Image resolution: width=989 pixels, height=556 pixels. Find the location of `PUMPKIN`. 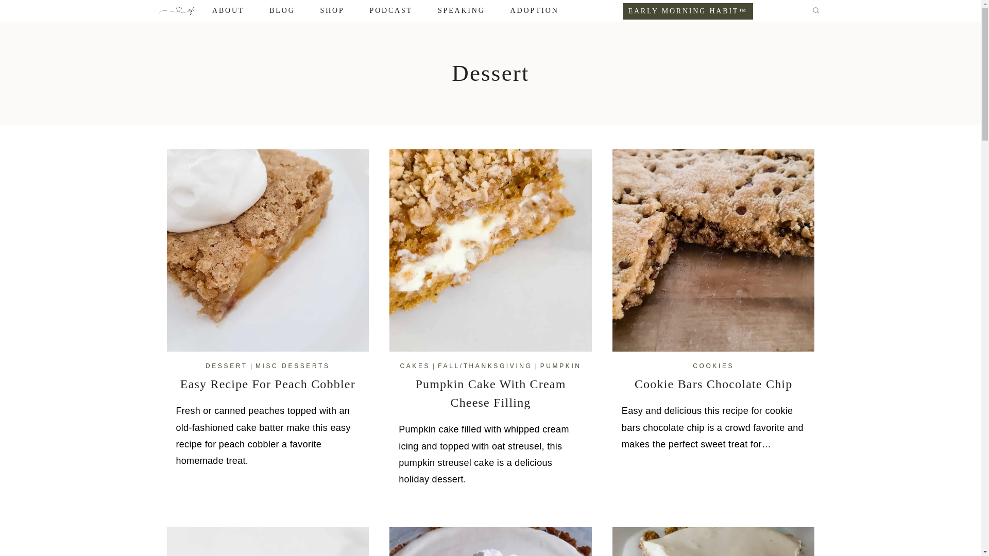

PUMPKIN is located at coordinates (560, 366).